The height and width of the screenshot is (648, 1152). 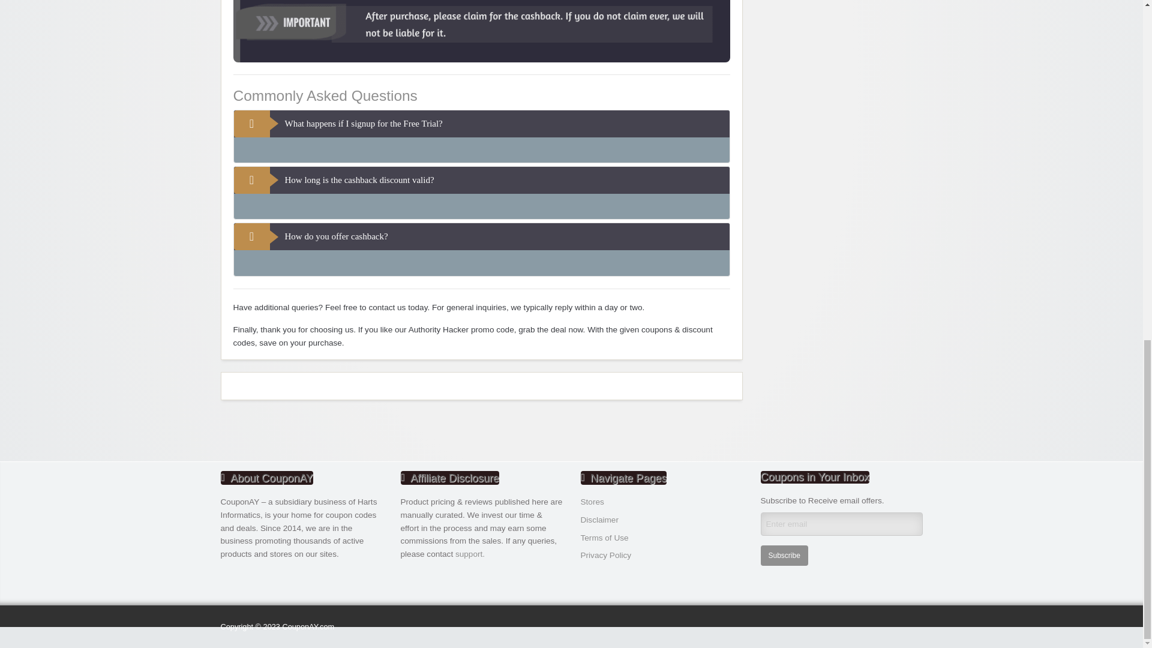 I want to click on support., so click(x=470, y=553).